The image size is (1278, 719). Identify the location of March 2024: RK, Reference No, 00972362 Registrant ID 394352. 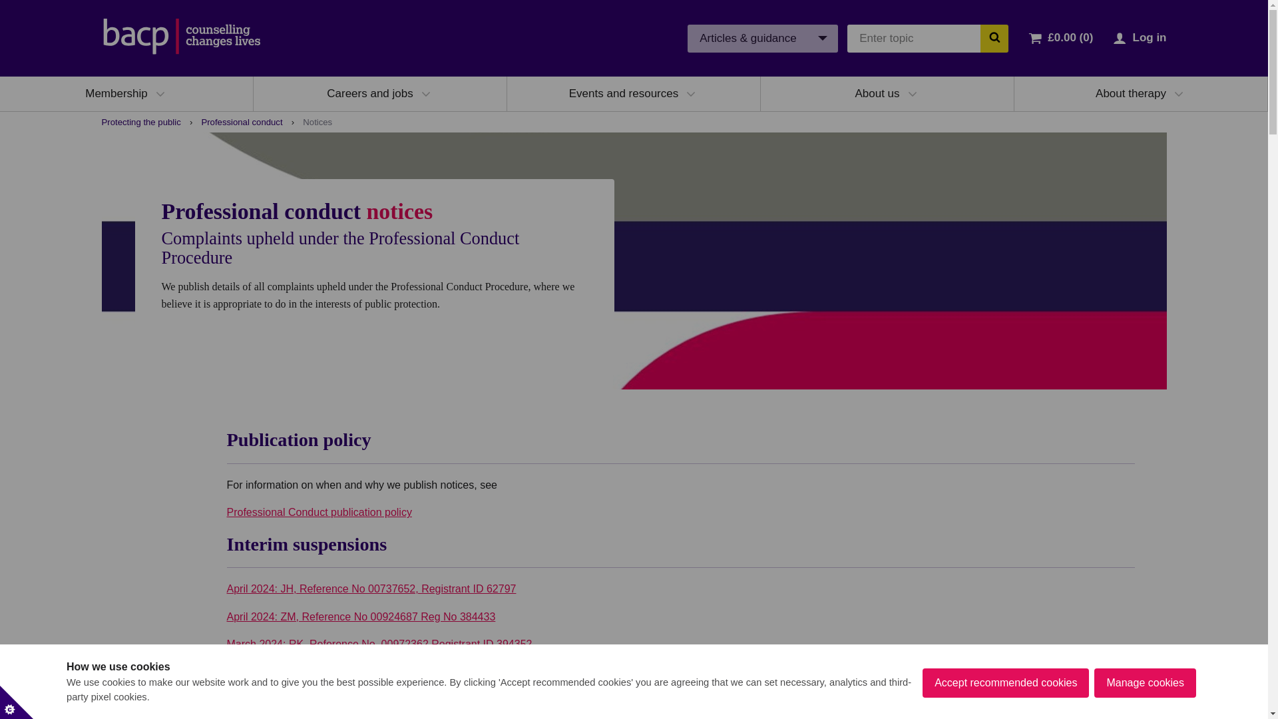
(378, 644).